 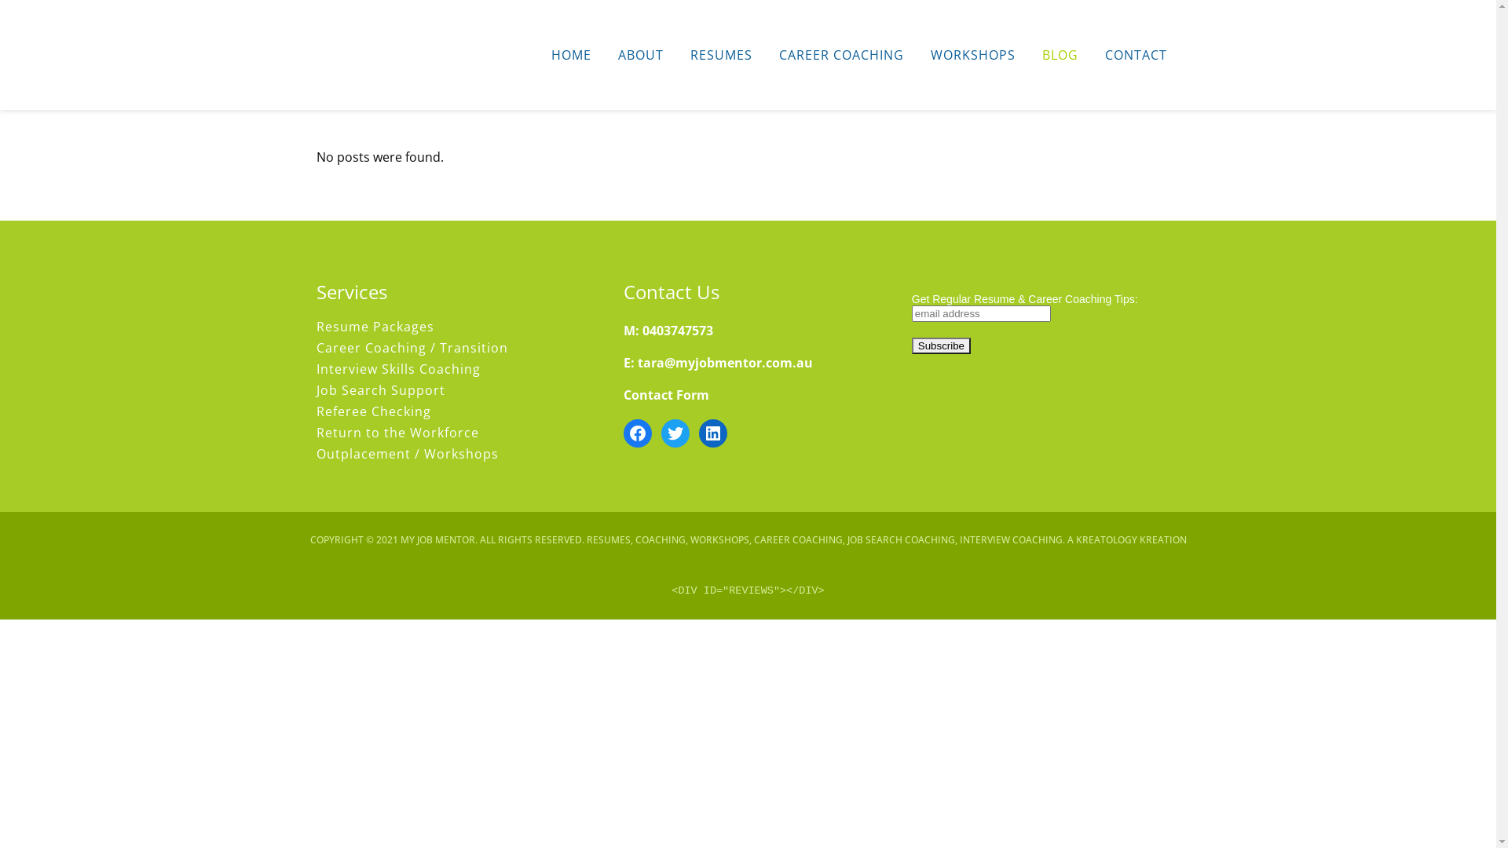 What do you see at coordinates (1060, 55) in the screenshot?
I see `BLOG` at bounding box center [1060, 55].